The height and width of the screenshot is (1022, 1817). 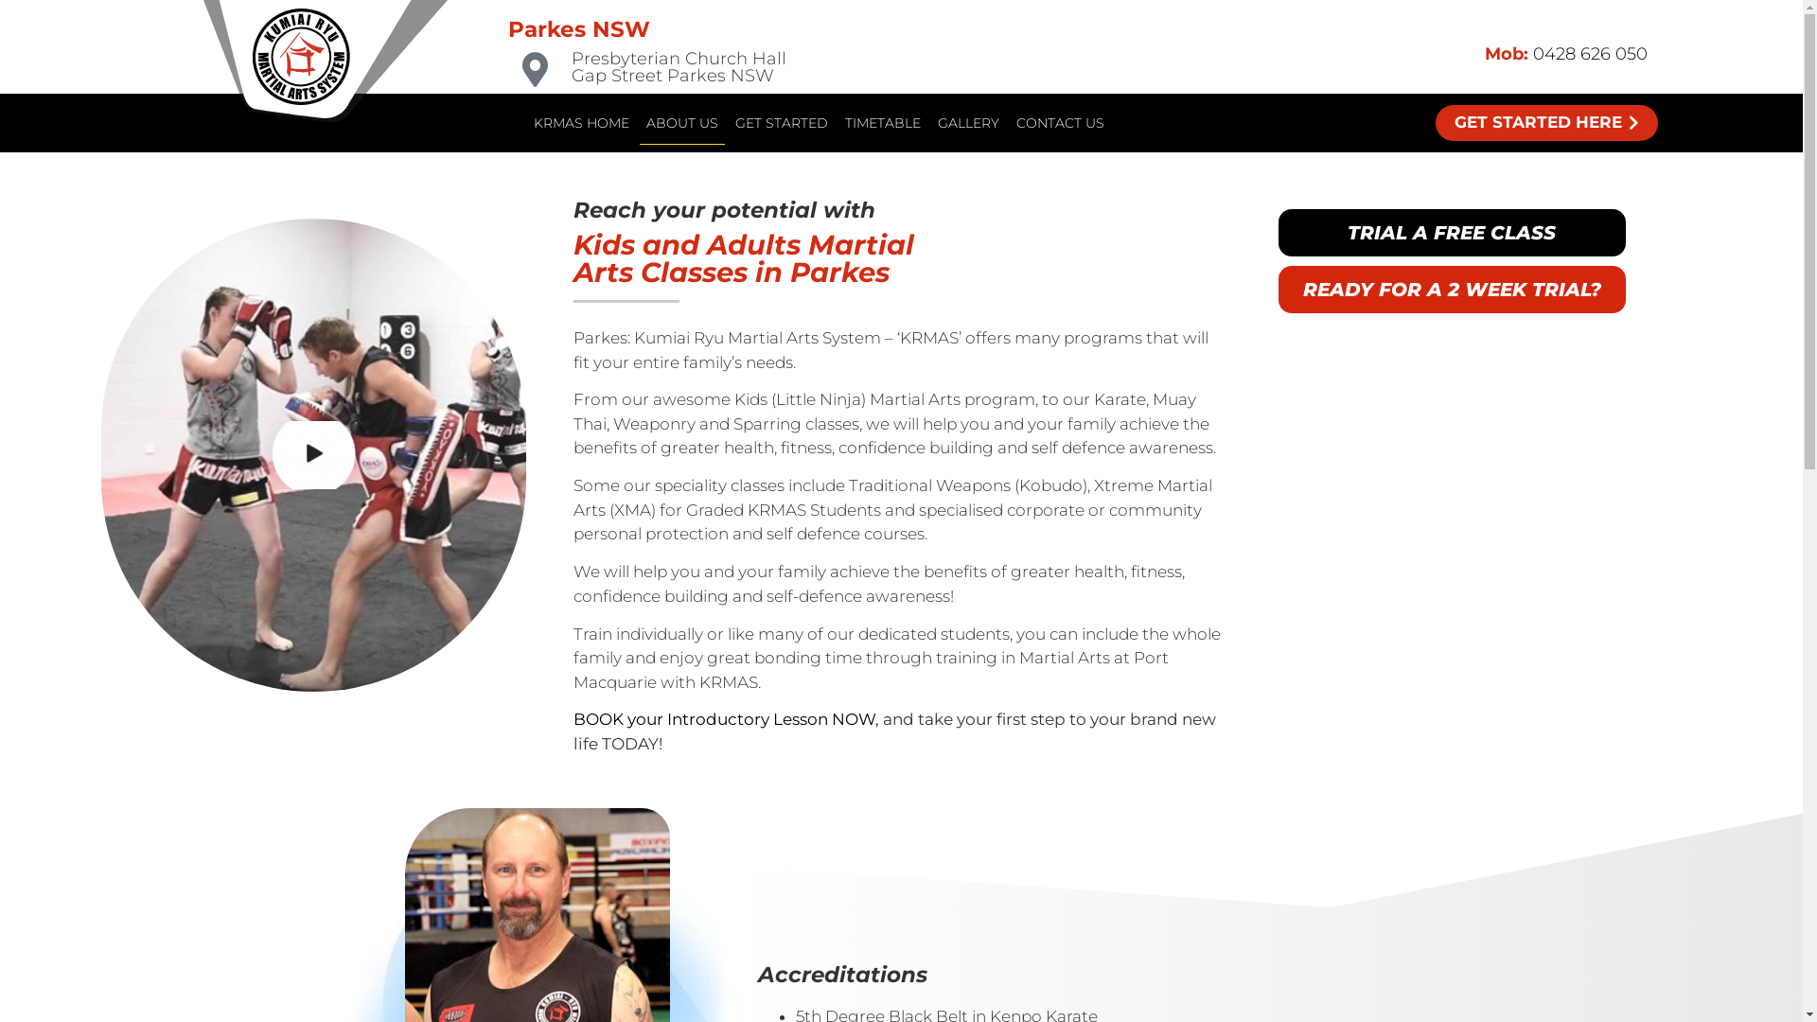 What do you see at coordinates (1566, 54) in the screenshot?
I see `Mob: 0428 626 050` at bounding box center [1566, 54].